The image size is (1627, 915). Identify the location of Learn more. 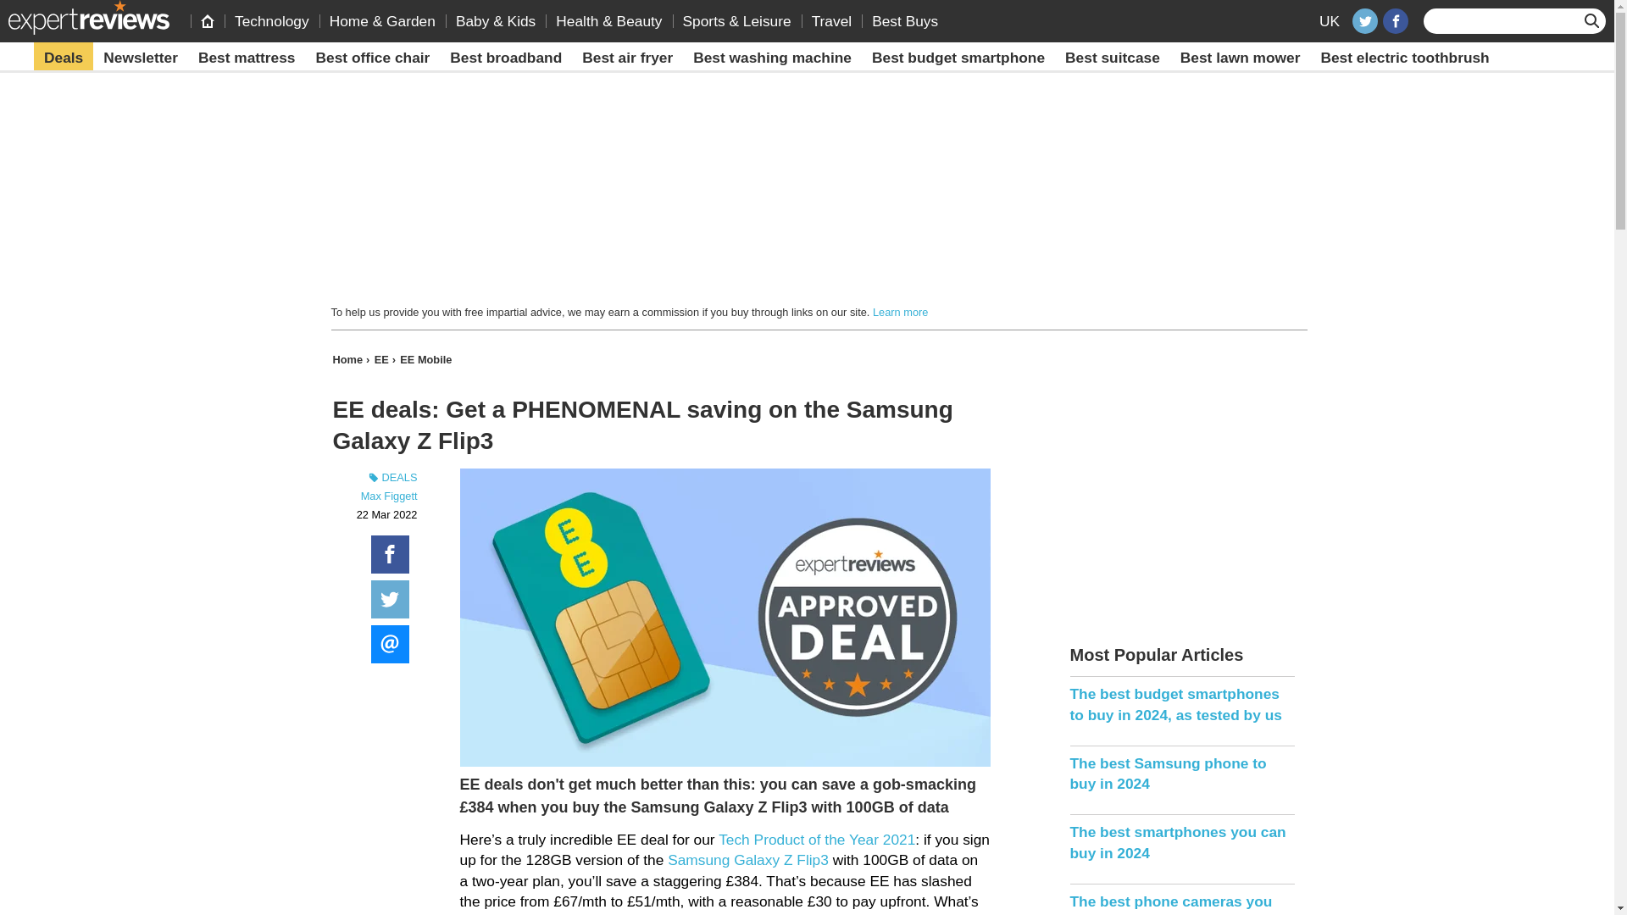
(900, 312).